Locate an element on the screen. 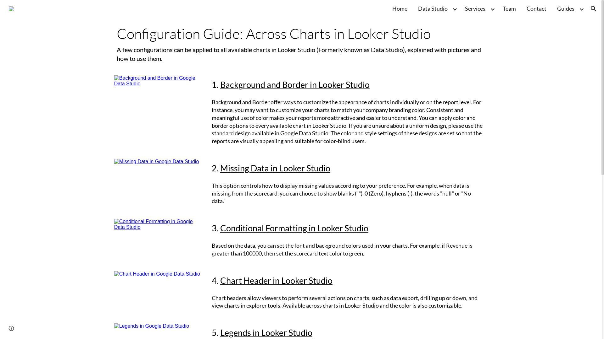 This screenshot has height=339, width=604. Looker is located at coordinates (294, 281).